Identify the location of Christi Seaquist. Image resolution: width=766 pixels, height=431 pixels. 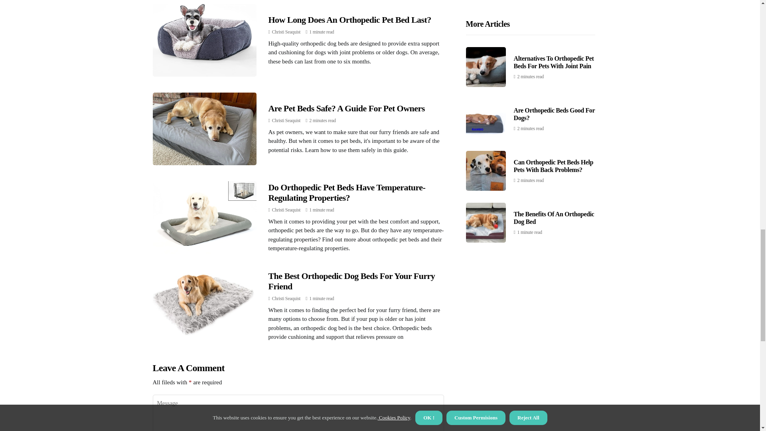
(286, 210).